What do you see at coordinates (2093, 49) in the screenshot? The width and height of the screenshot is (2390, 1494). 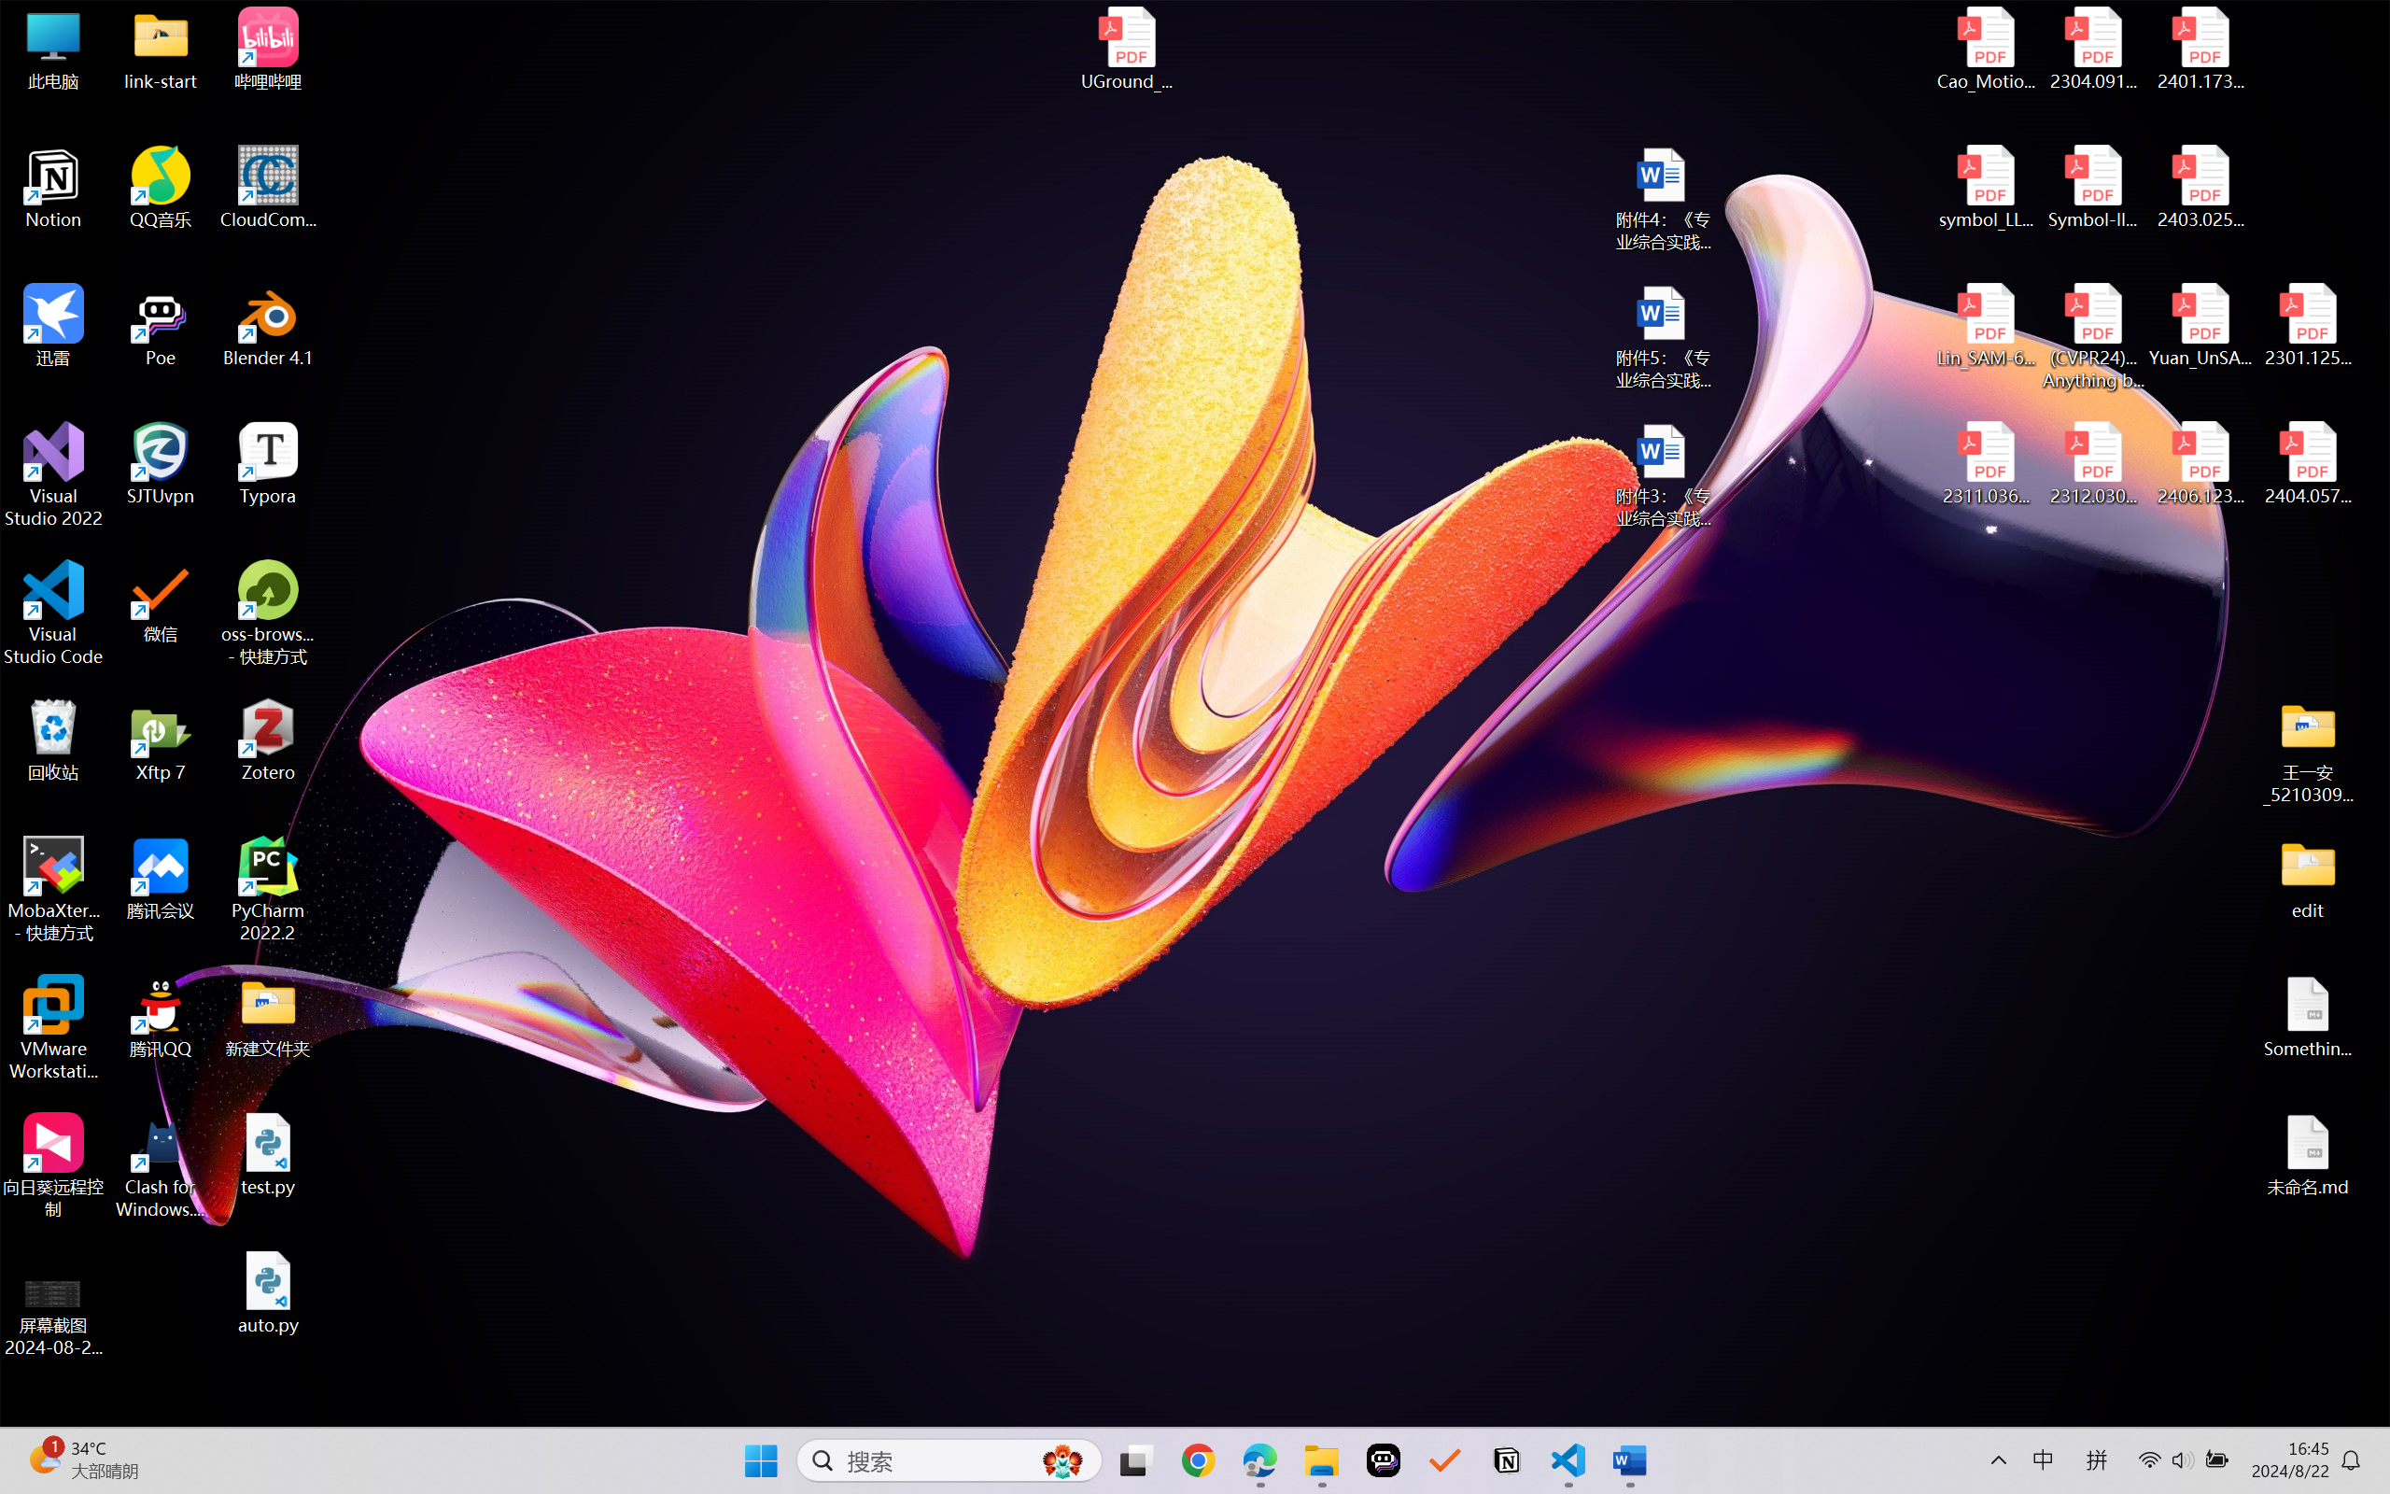 I see `2304.09121v3.pdf` at bounding box center [2093, 49].